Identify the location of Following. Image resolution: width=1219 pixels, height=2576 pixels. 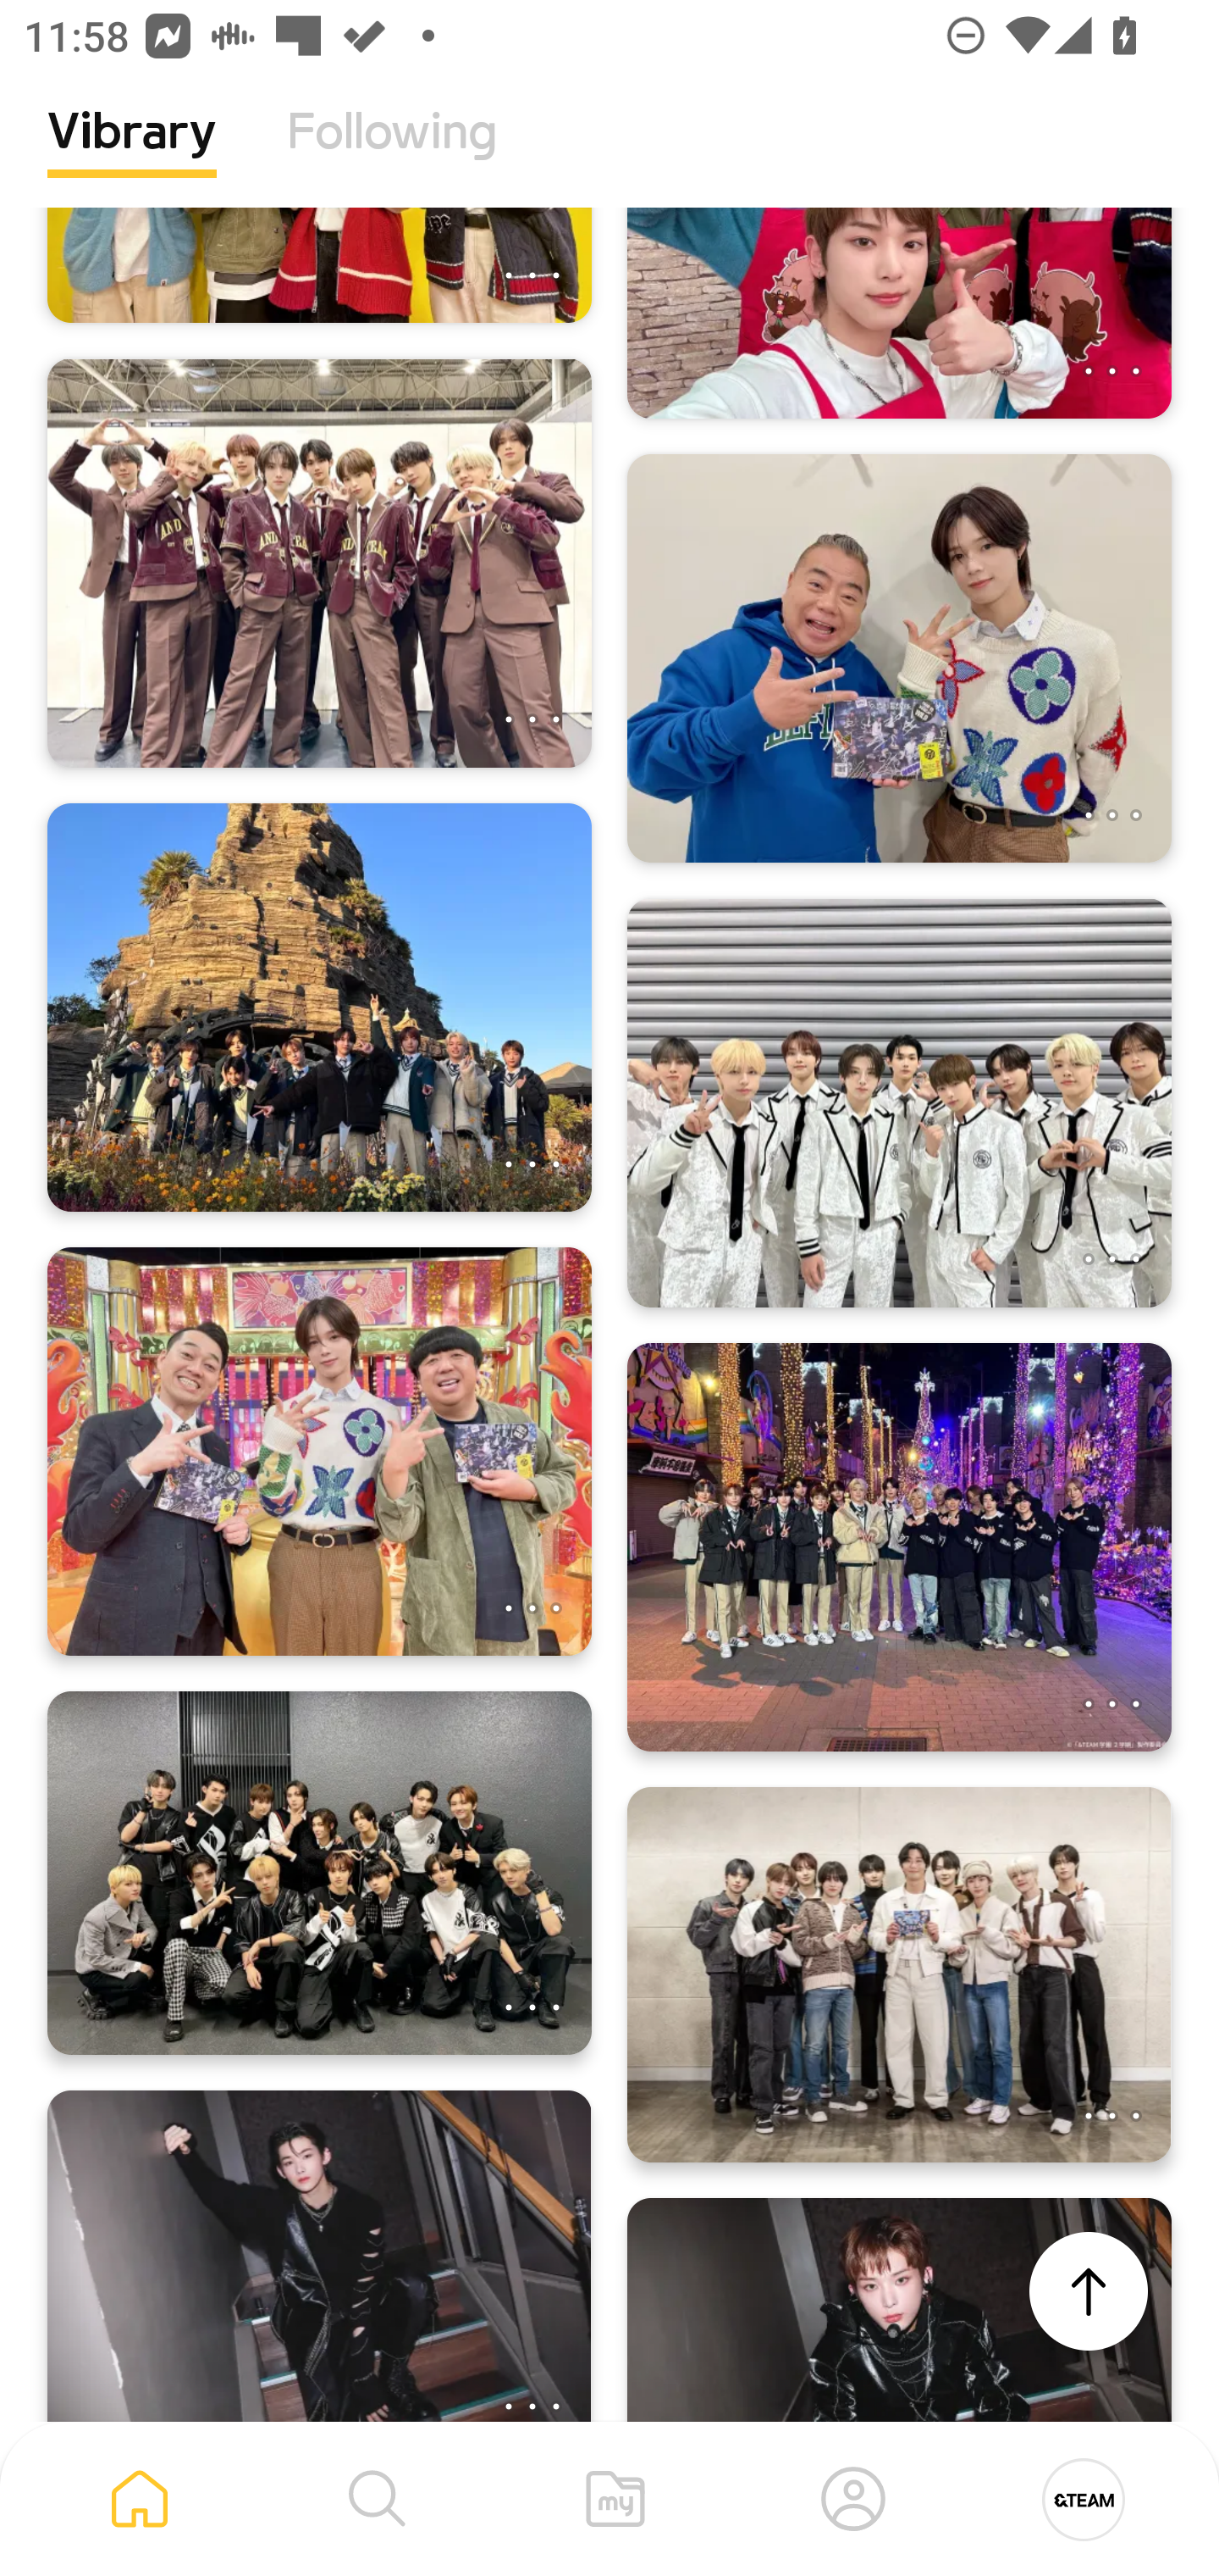
(392, 157).